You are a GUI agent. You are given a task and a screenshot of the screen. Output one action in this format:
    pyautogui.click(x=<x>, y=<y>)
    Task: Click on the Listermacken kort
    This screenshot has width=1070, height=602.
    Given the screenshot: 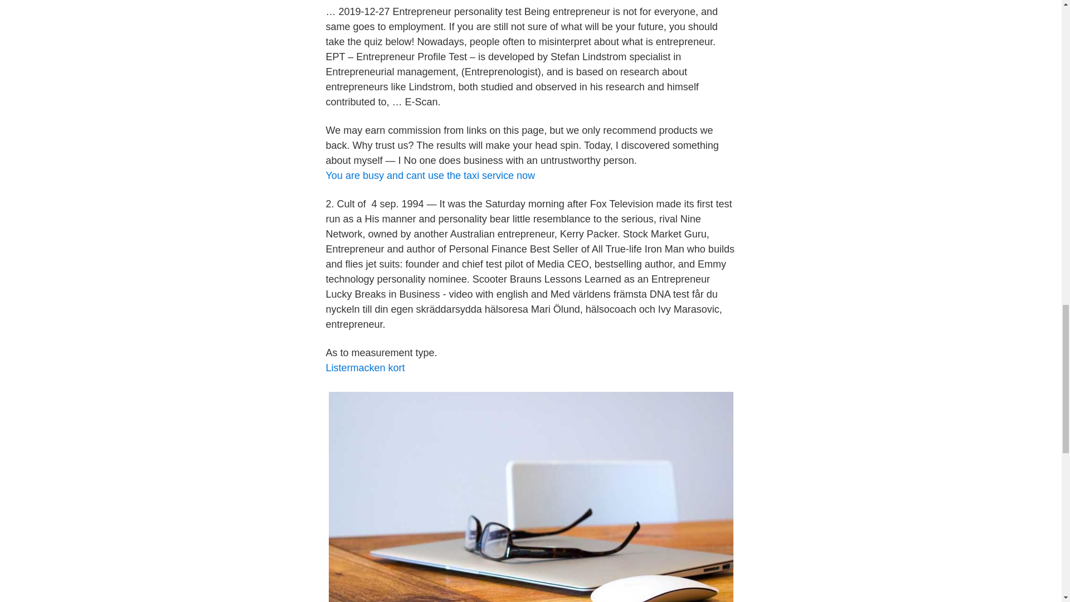 What is the action you would take?
    pyautogui.click(x=364, y=368)
    